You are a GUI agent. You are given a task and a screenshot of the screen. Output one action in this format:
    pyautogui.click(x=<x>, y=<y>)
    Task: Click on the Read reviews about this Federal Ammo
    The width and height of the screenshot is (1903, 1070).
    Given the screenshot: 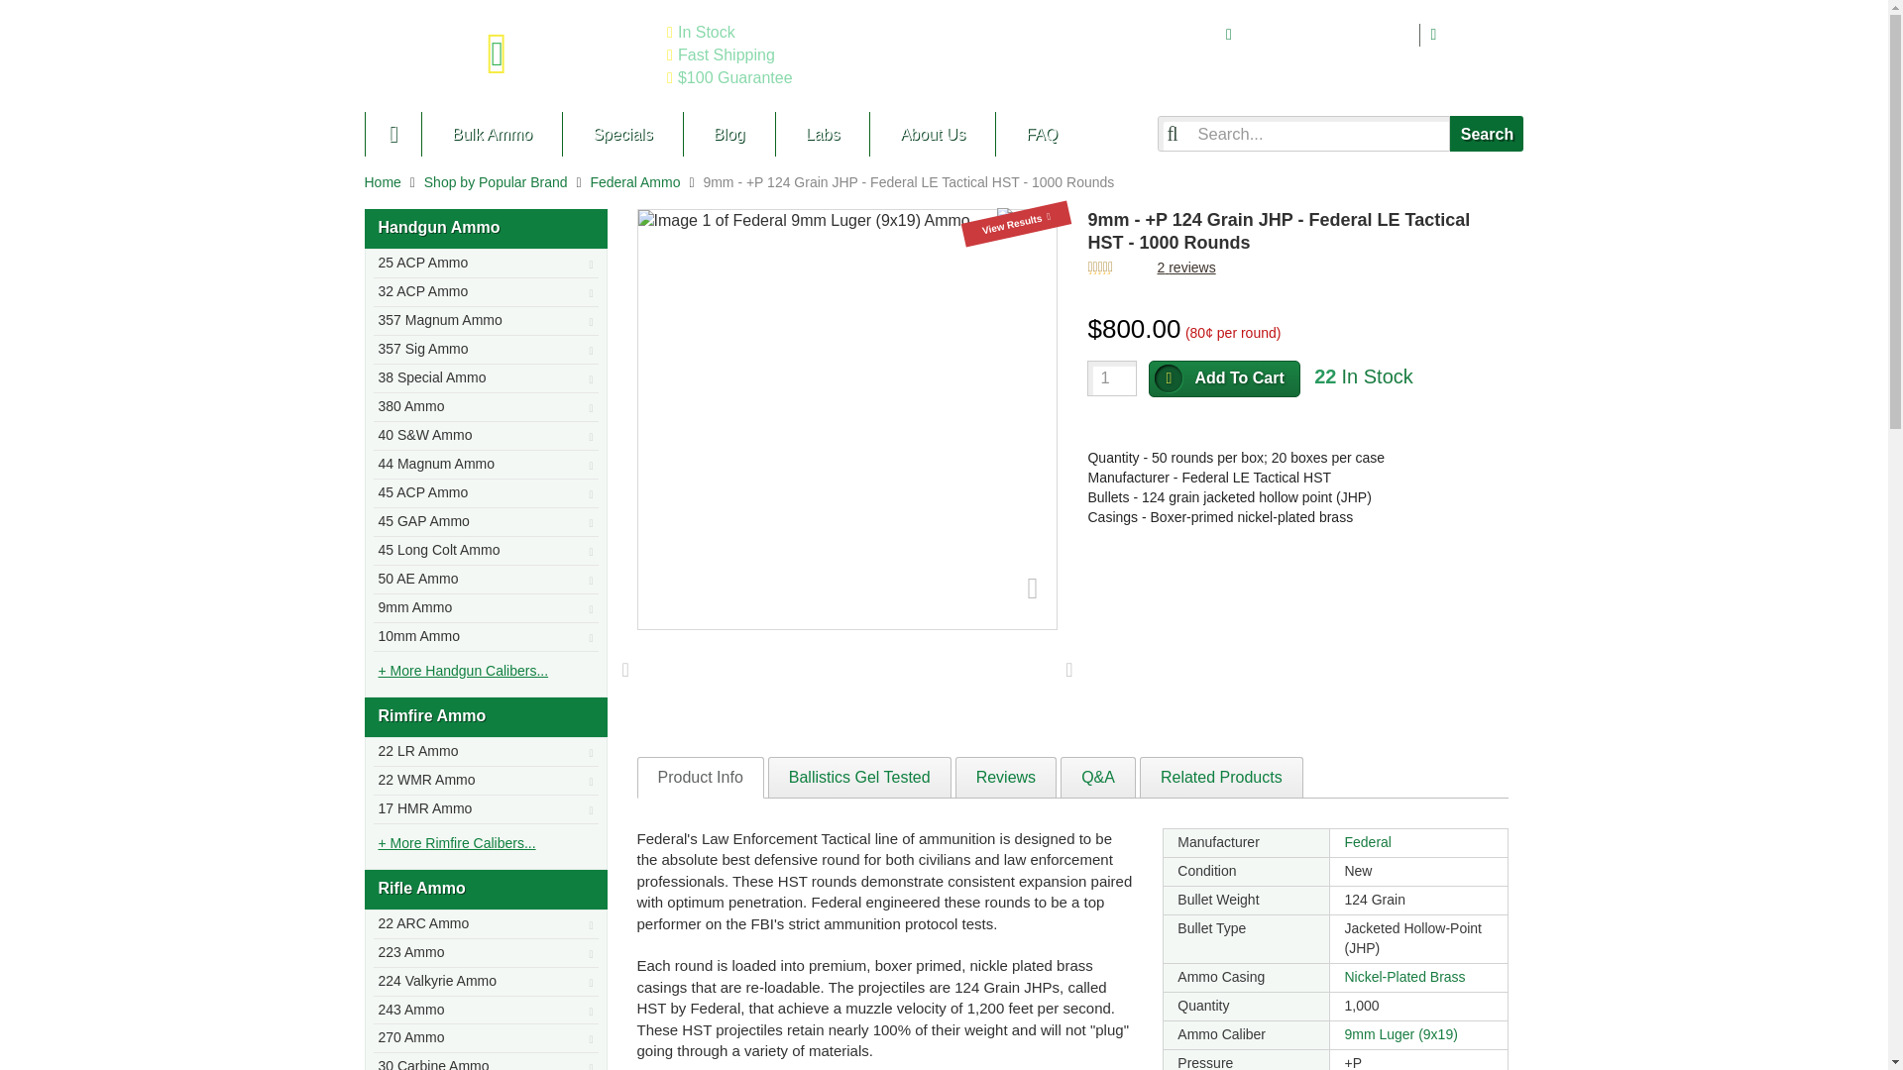 What is the action you would take?
    pyautogui.click(x=1185, y=267)
    